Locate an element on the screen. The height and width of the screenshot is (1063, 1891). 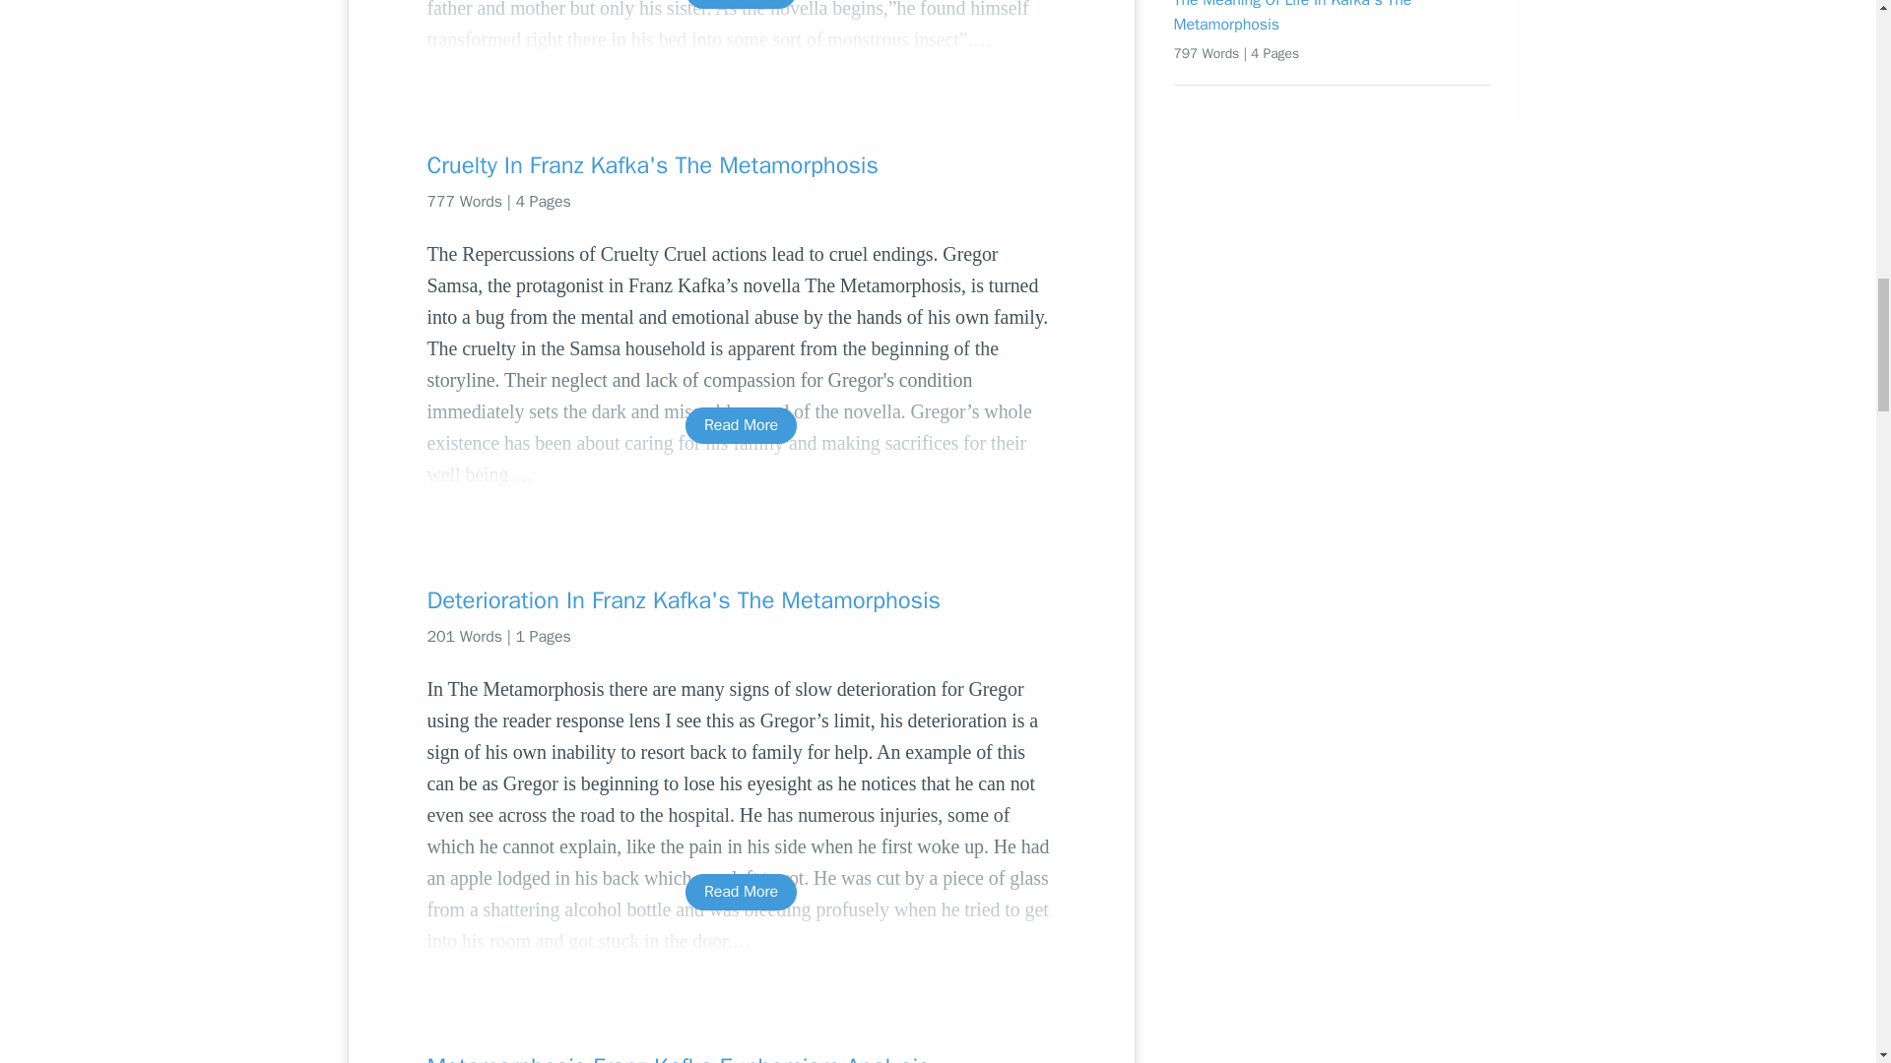
Metamorphosis Franz Kafka Euphemism Analysis is located at coordinates (741, 1057).